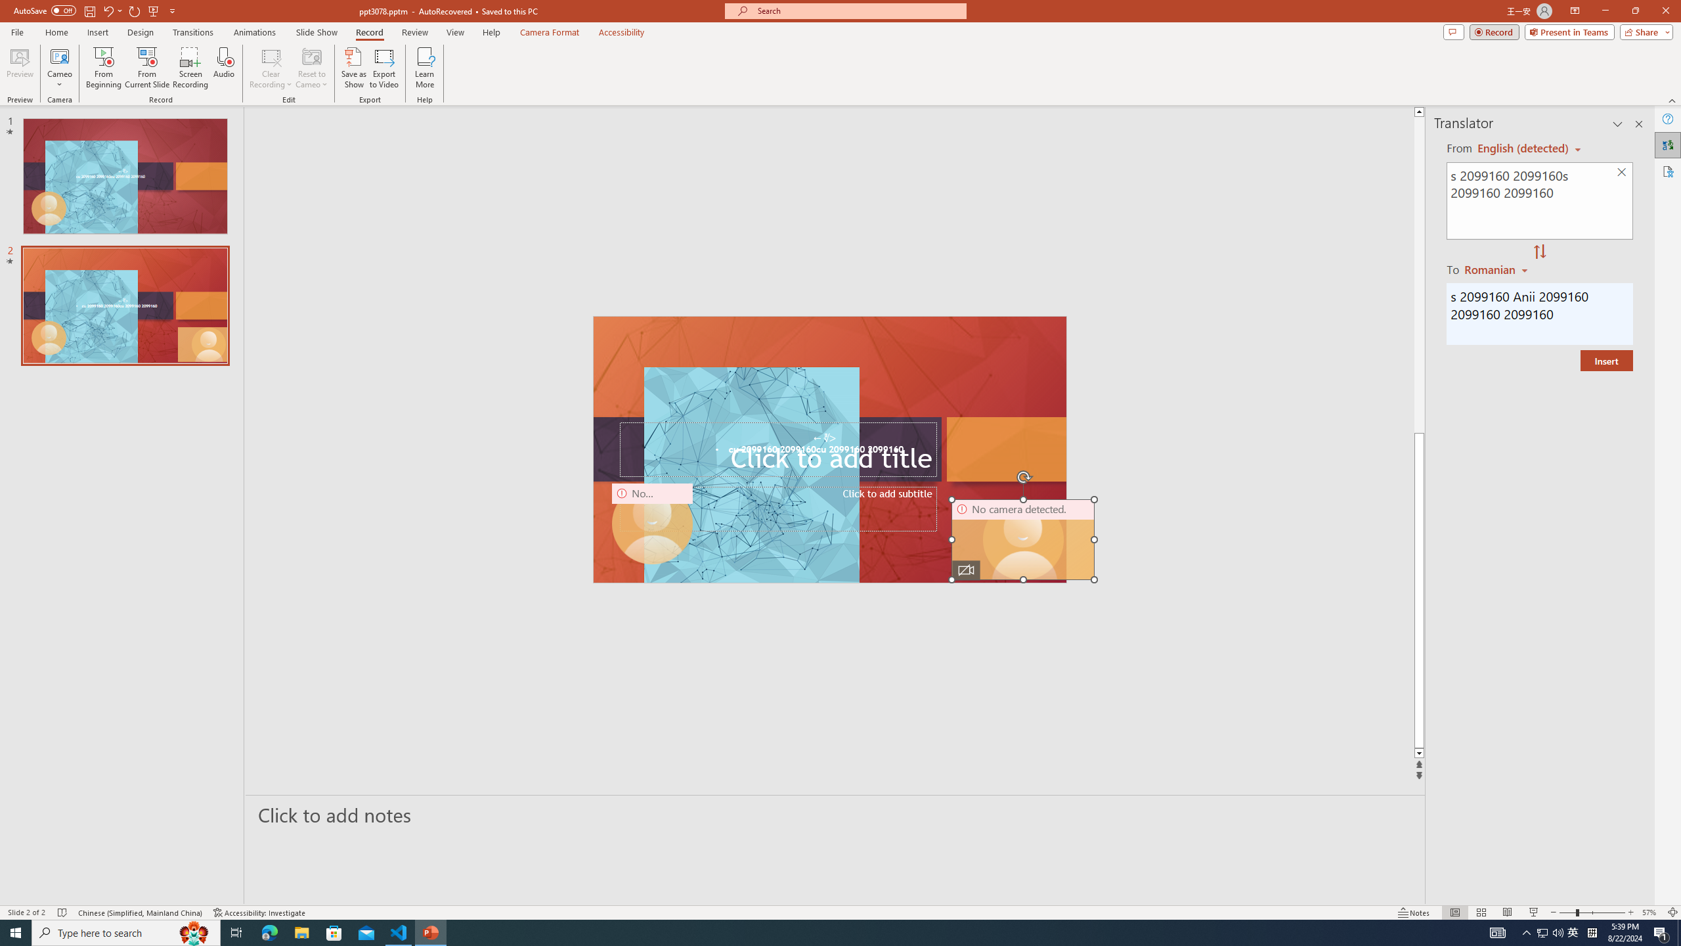 This screenshot has width=1681, height=946. I want to click on Translator, so click(1668, 145).